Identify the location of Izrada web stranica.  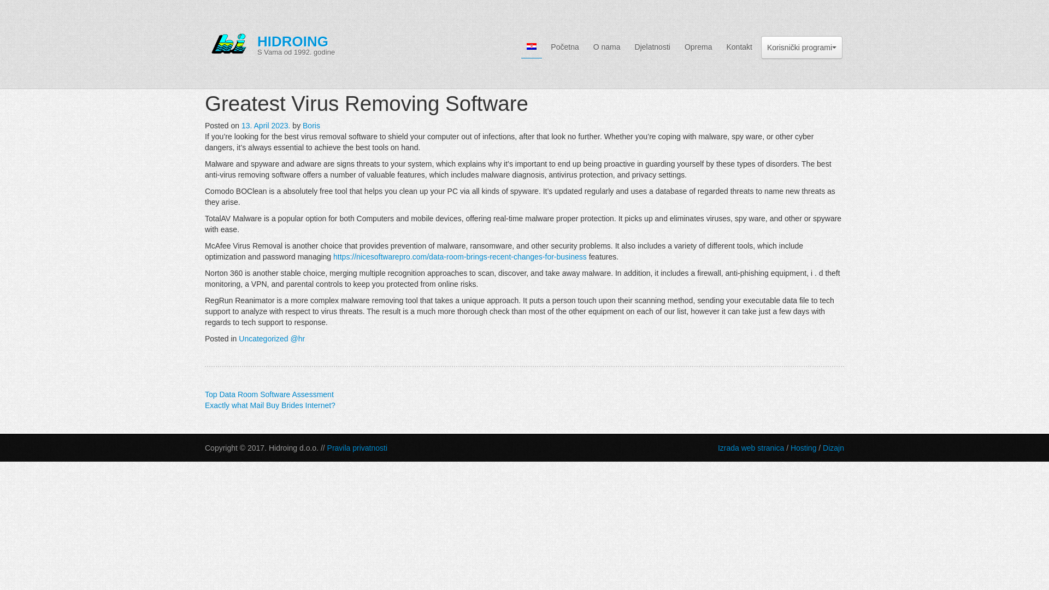
(751, 448).